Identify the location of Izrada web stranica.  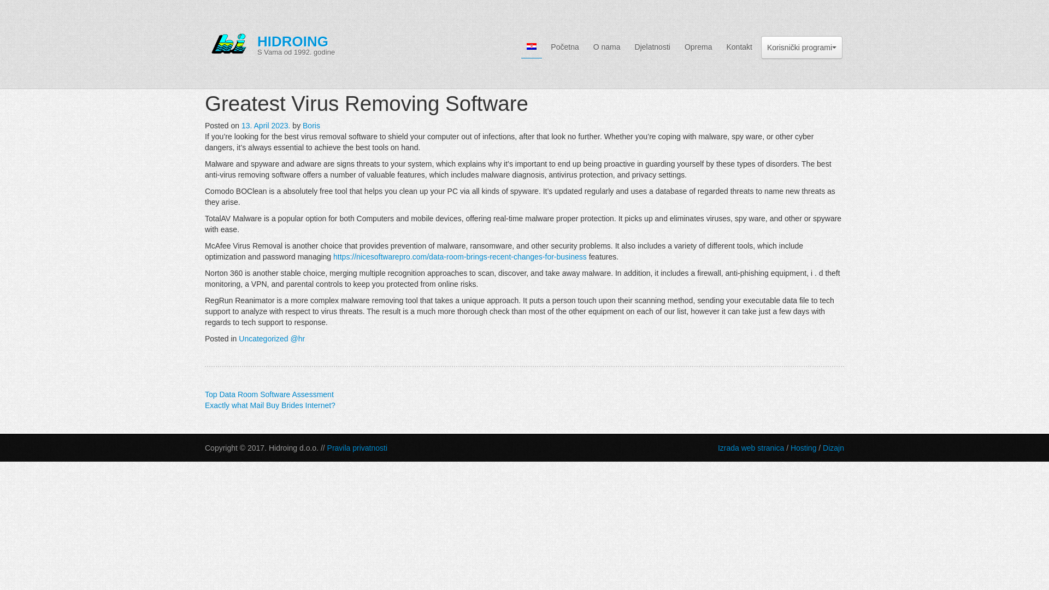
(751, 448).